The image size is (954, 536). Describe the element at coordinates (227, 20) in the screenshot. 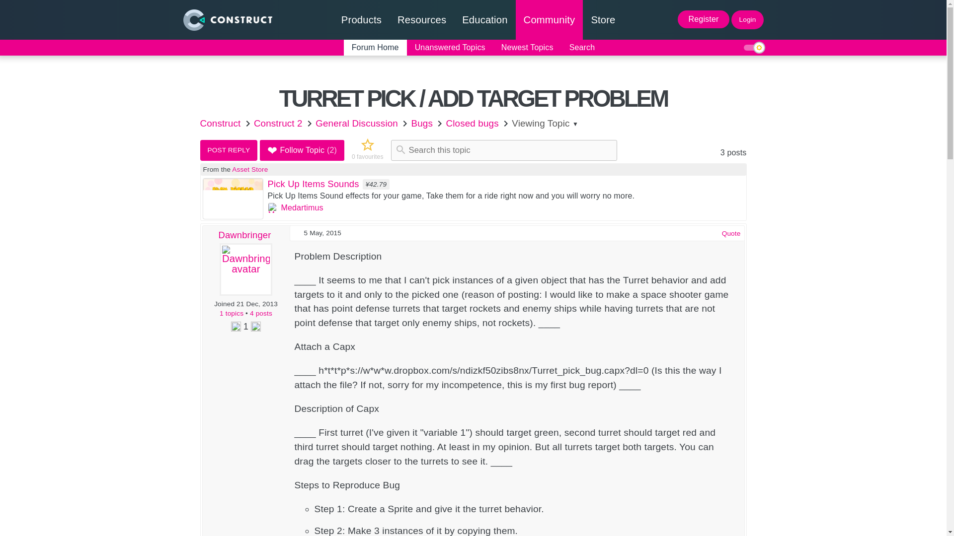

I see `Construct homepage` at that location.